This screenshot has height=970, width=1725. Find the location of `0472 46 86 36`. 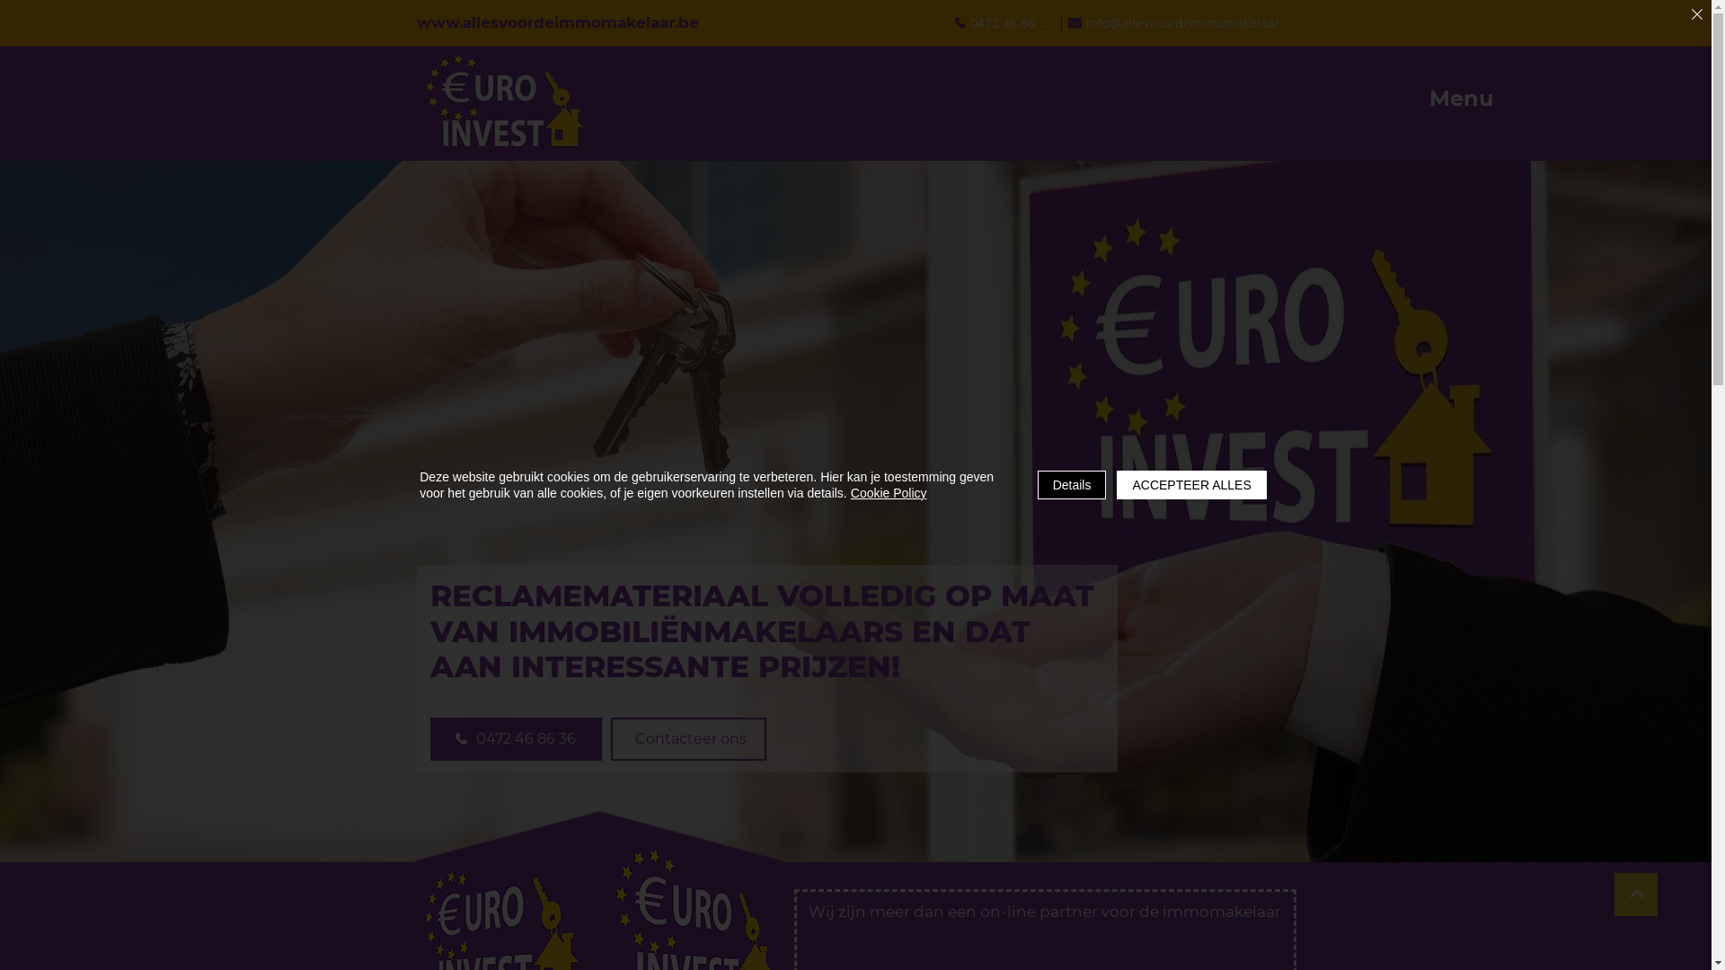

0472 46 86 36 is located at coordinates (1003, 22).